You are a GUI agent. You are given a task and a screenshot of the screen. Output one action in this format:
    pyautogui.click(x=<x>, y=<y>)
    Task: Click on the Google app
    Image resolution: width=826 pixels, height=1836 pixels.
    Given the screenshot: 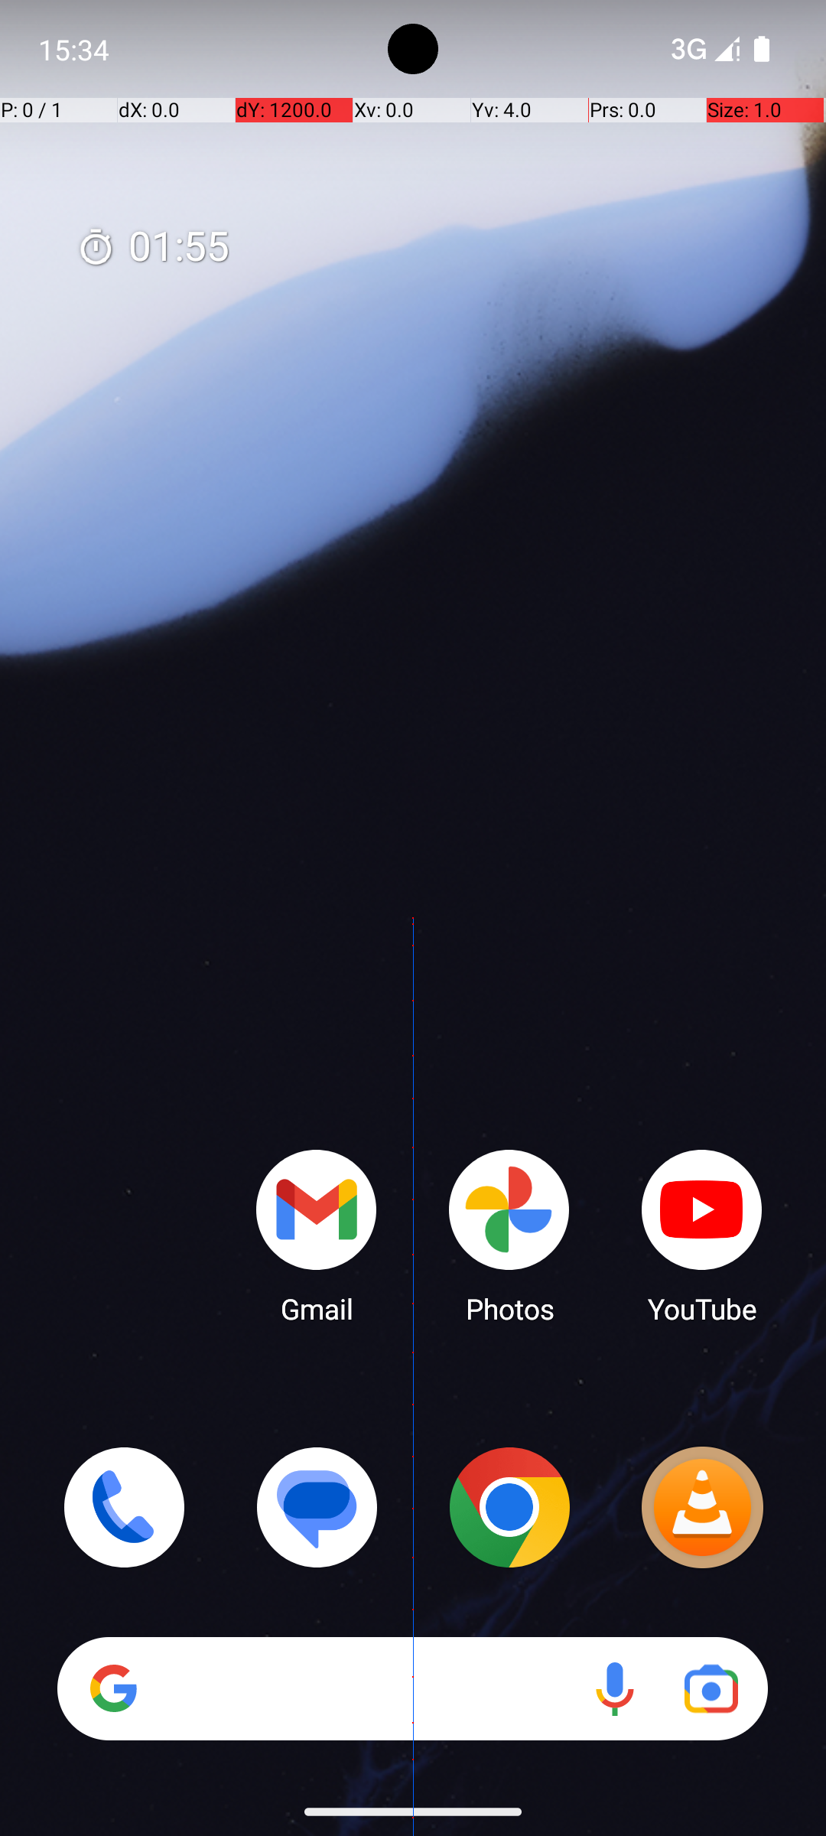 What is the action you would take?
    pyautogui.click(x=114, y=1688)
    